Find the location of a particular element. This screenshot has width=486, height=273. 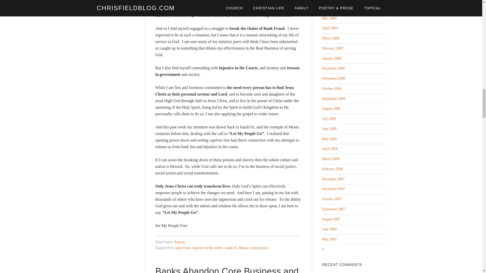

social justice is located at coordinates (259, 248).